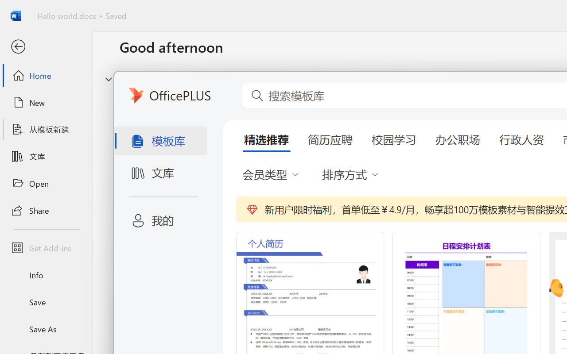 The height and width of the screenshot is (354, 567). What do you see at coordinates (46, 183) in the screenshot?
I see `Open` at bounding box center [46, 183].